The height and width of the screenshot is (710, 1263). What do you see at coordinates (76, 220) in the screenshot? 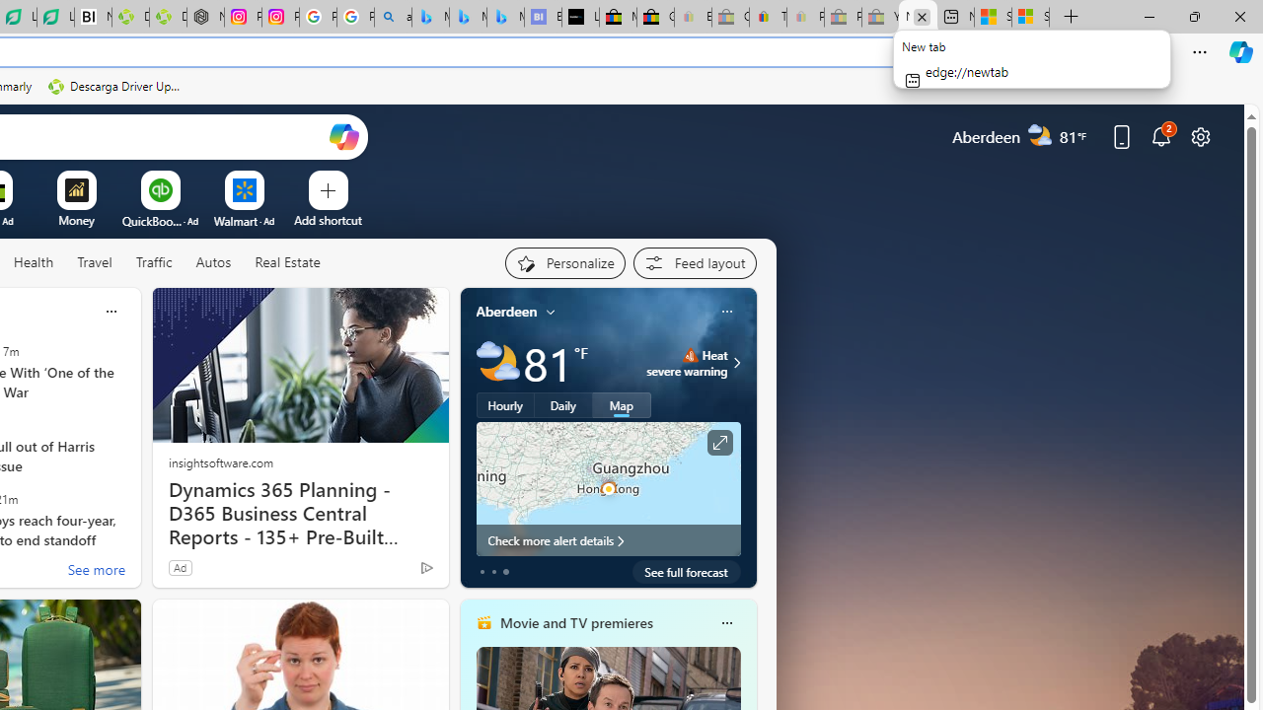
I see `Money` at bounding box center [76, 220].